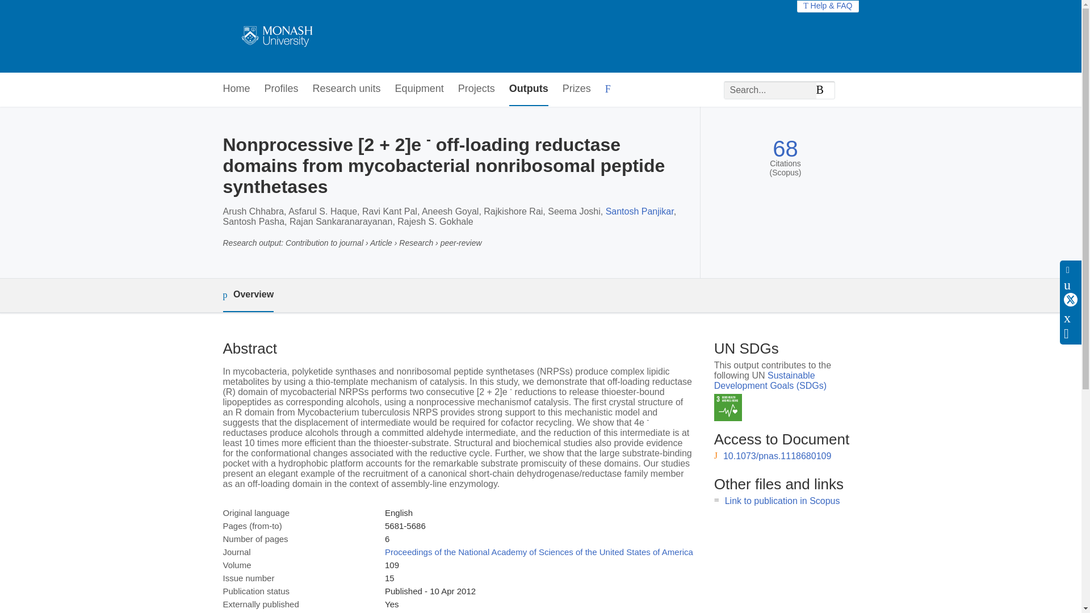 This screenshot has height=613, width=1090. I want to click on Monash University Home, so click(275, 36).